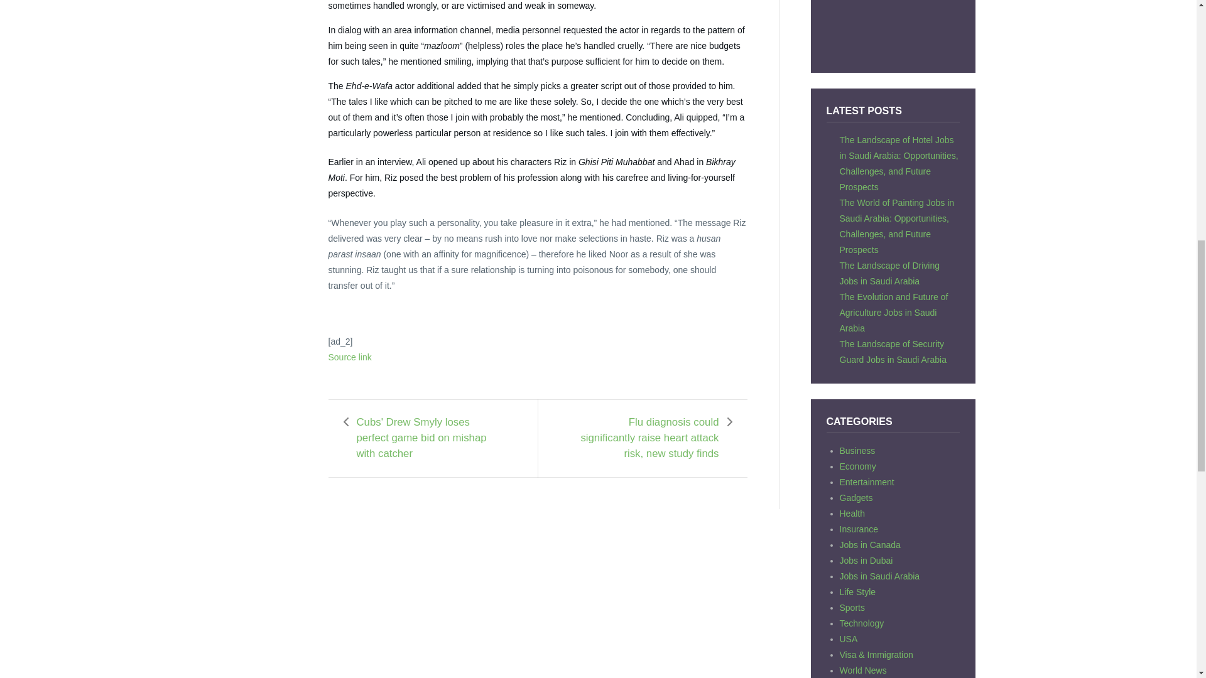  Describe the element at coordinates (869, 544) in the screenshot. I see `Jobs in Canada` at that location.